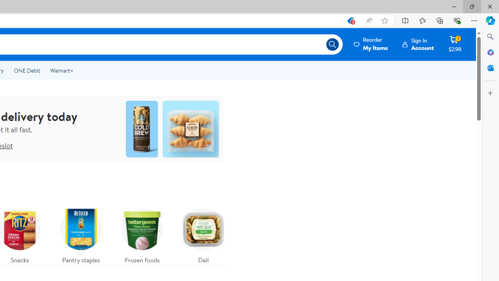 The width and height of the screenshot is (499, 281). Describe the element at coordinates (203, 234) in the screenshot. I see `Deli` at that location.